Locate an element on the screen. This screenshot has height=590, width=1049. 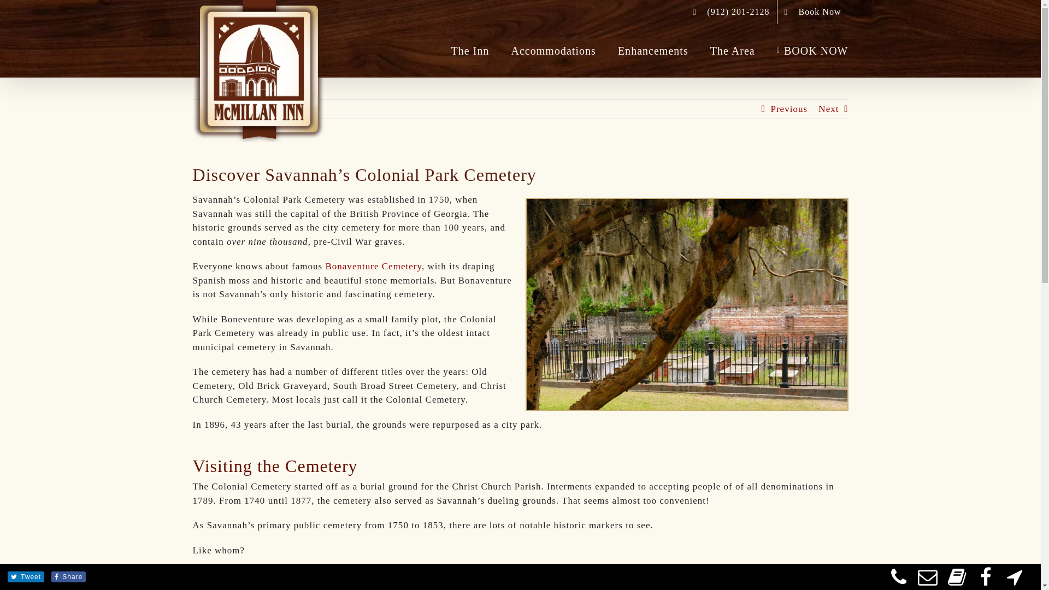
Bonaventure Cemetery is located at coordinates (373, 266).